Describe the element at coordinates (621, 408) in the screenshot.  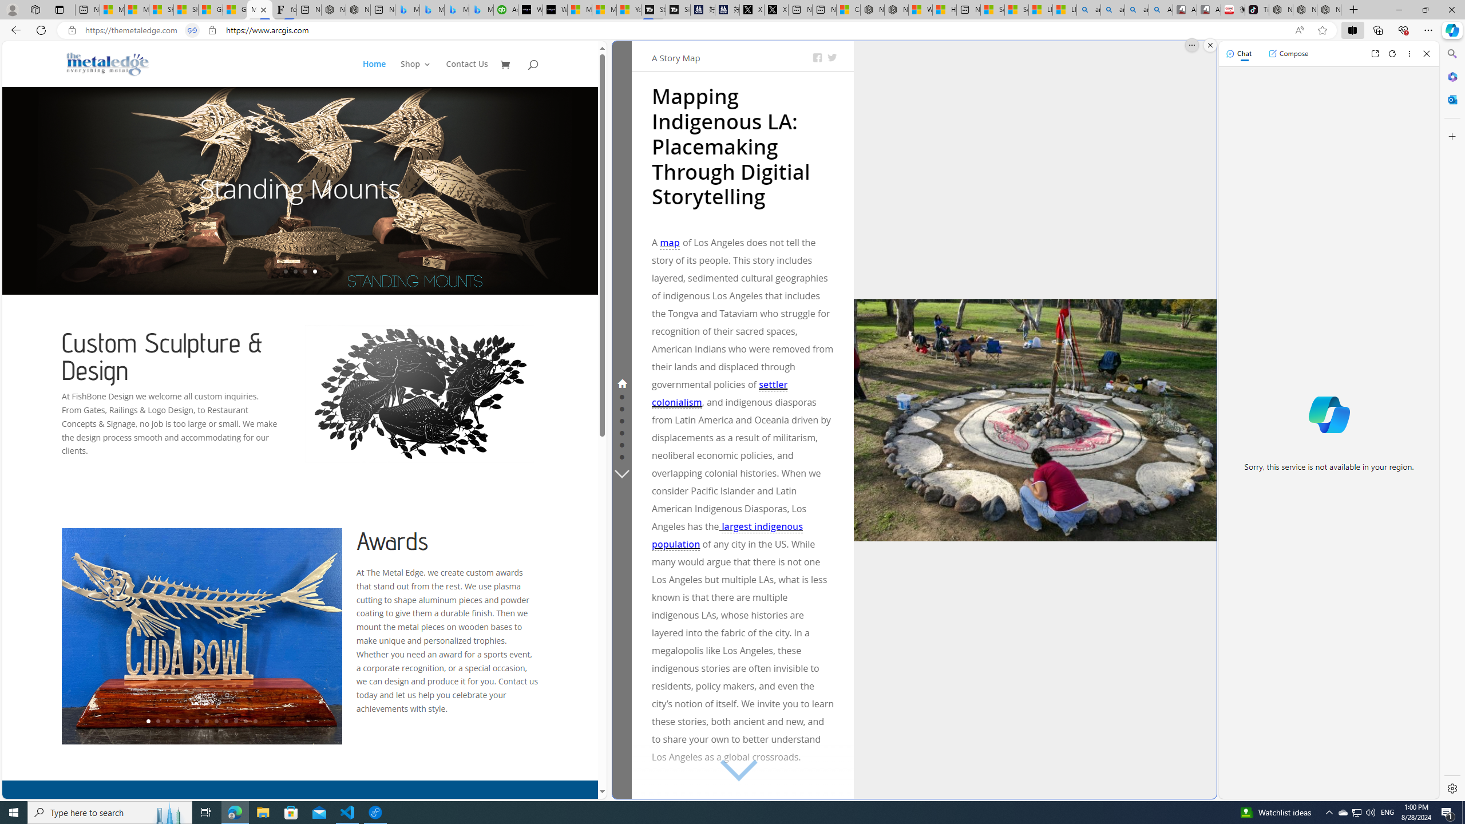
I see `Go to section 3: Gabrielino/Tongva ` at that location.